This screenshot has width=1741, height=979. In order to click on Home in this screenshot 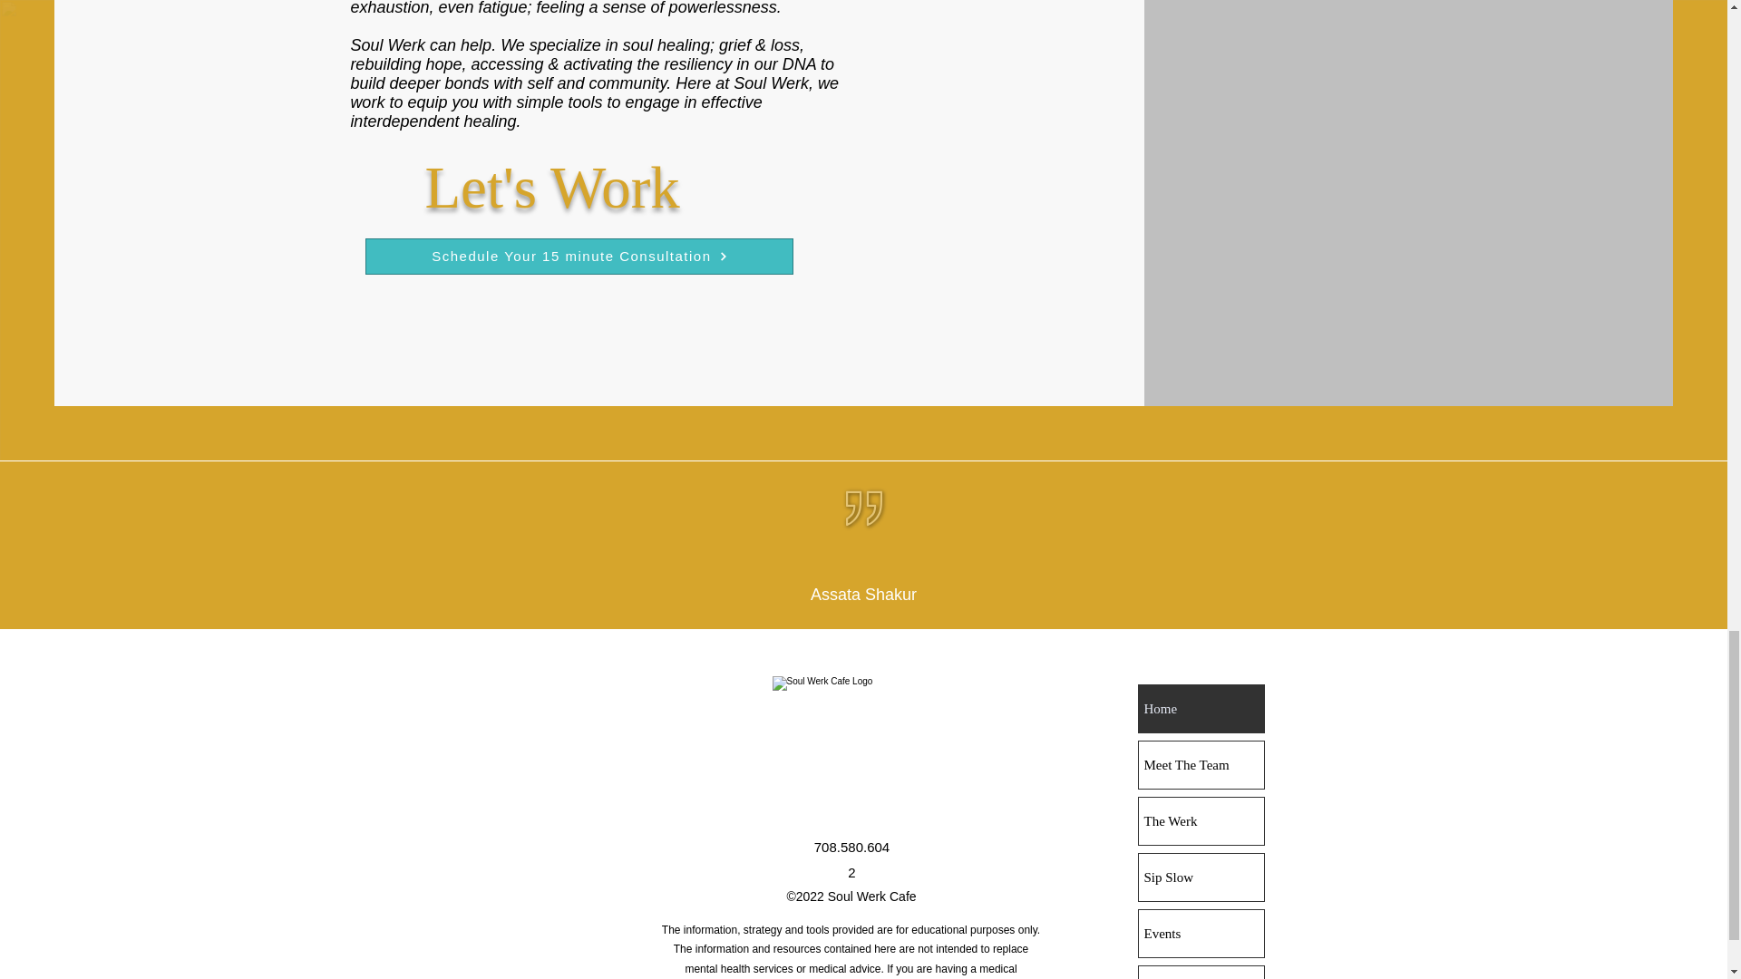, I will do `click(1201, 709)`.